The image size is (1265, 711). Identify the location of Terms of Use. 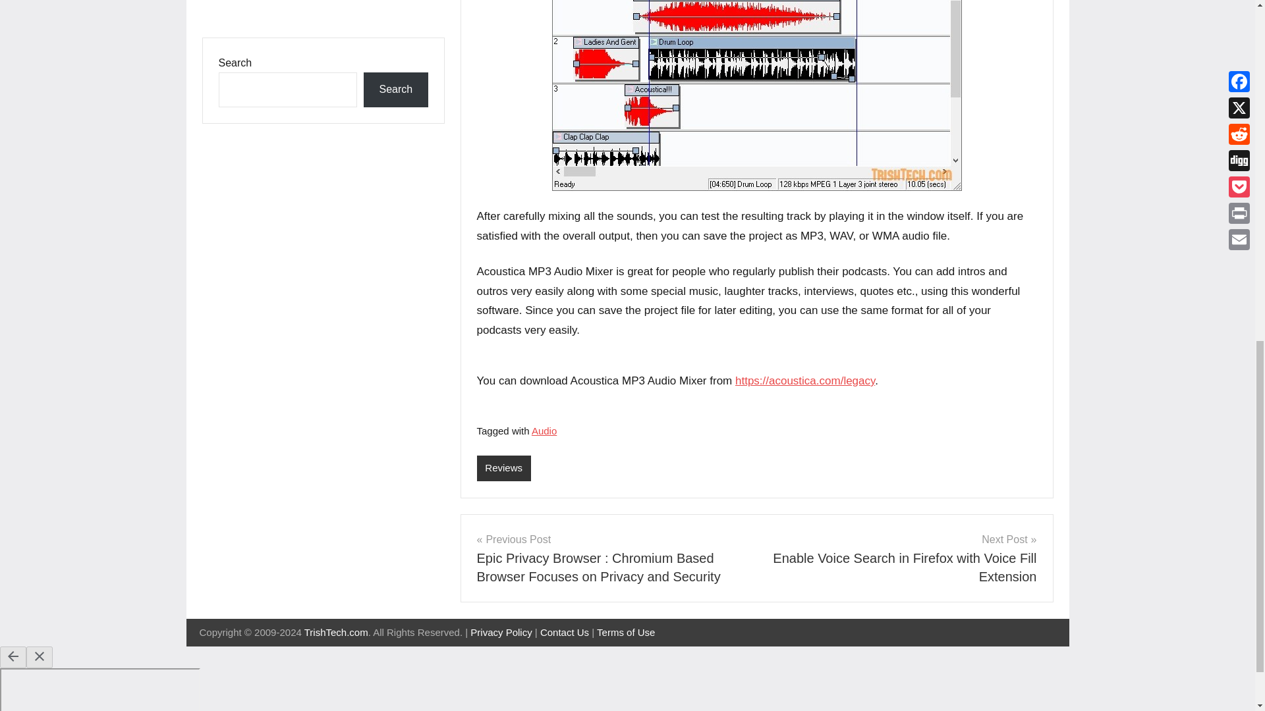
(626, 632).